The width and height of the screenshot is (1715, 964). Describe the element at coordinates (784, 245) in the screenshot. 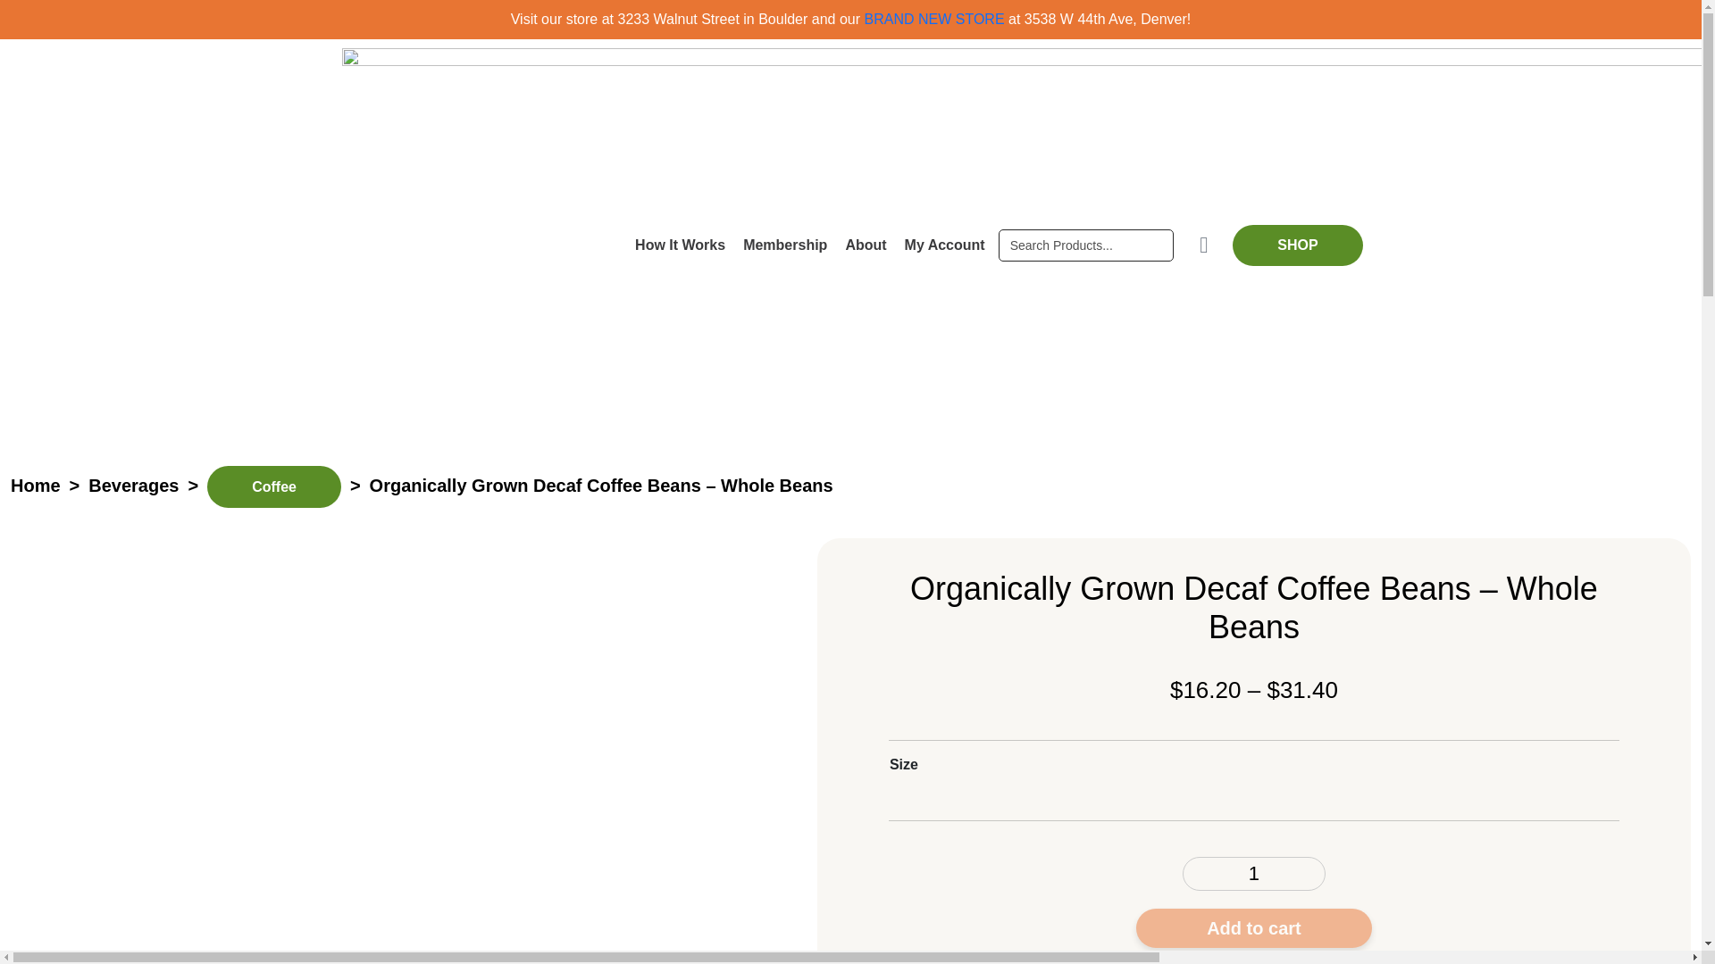

I see `Membership` at that location.